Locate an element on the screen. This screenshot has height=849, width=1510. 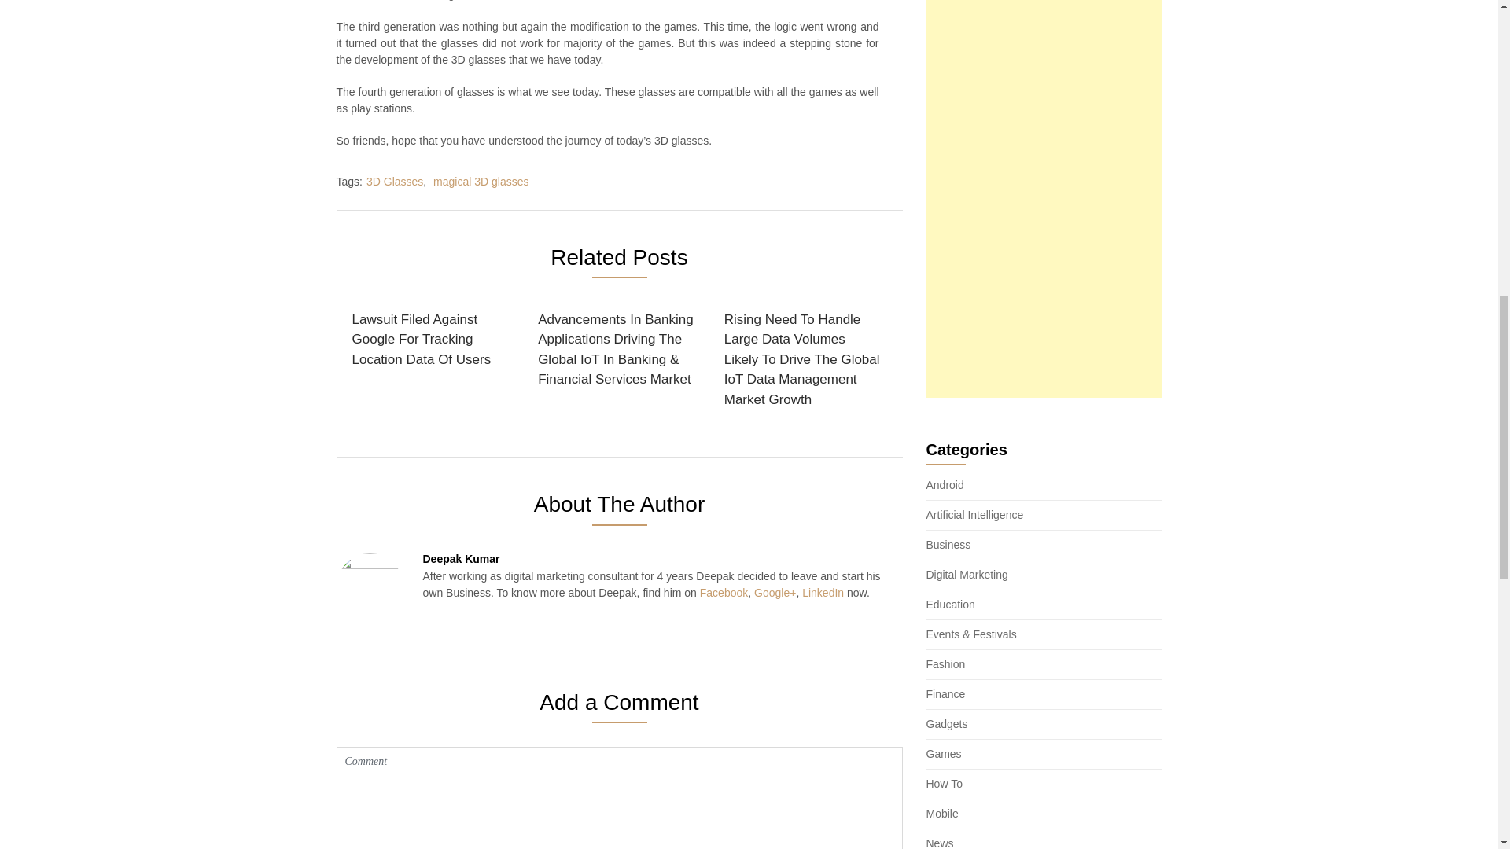
Android is located at coordinates (945, 485).